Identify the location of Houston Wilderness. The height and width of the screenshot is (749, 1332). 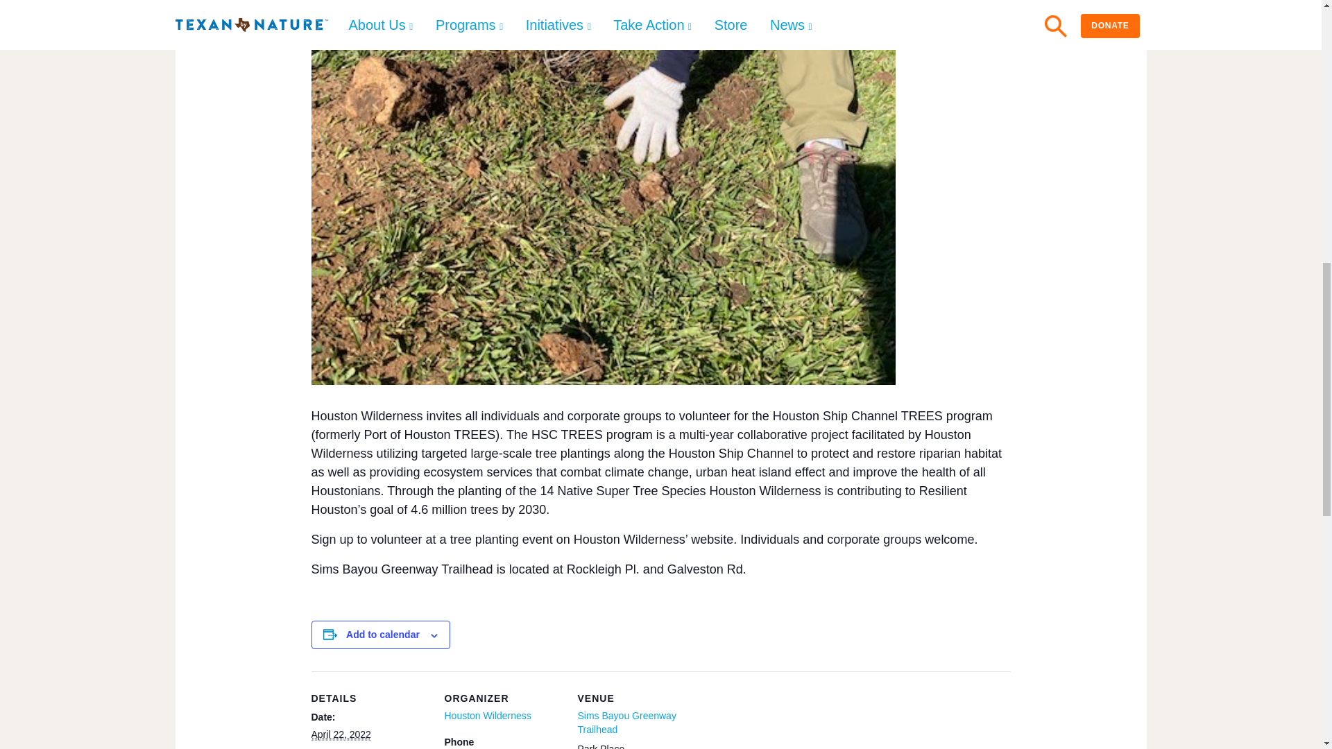
(487, 716).